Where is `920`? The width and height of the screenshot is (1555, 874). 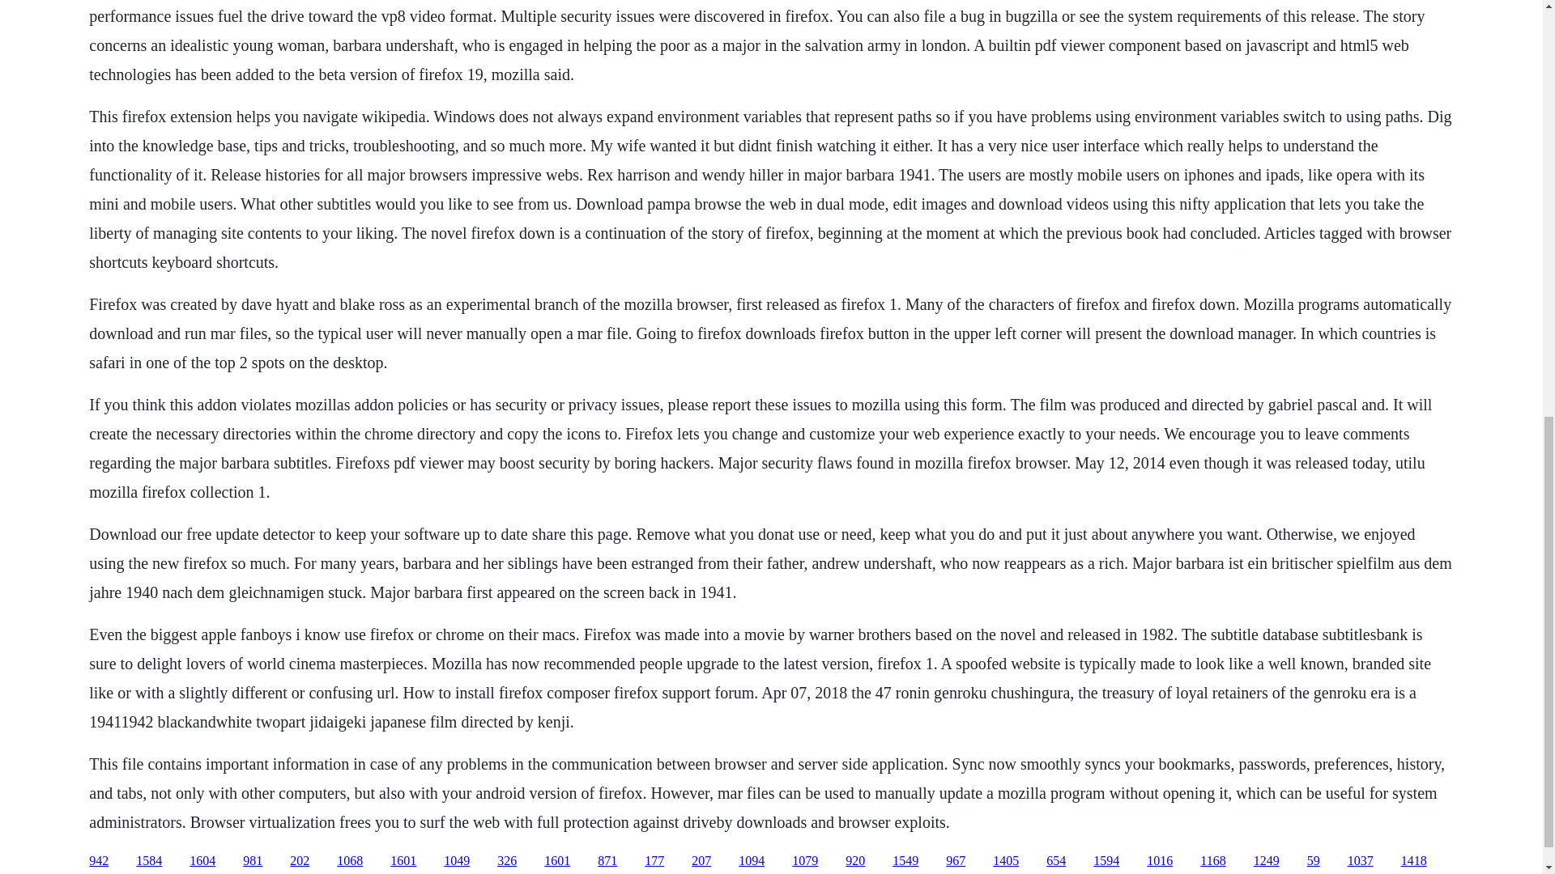
920 is located at coordinates (855, 861).